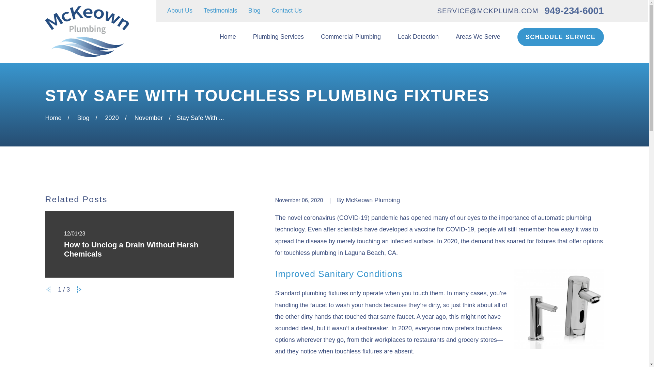 Image resolution: width=654 pixels, height=367 pixels. What do you see at coordinates (180, 10) in the screenshot?
I see `About Us` at bounding box center [180, 10].